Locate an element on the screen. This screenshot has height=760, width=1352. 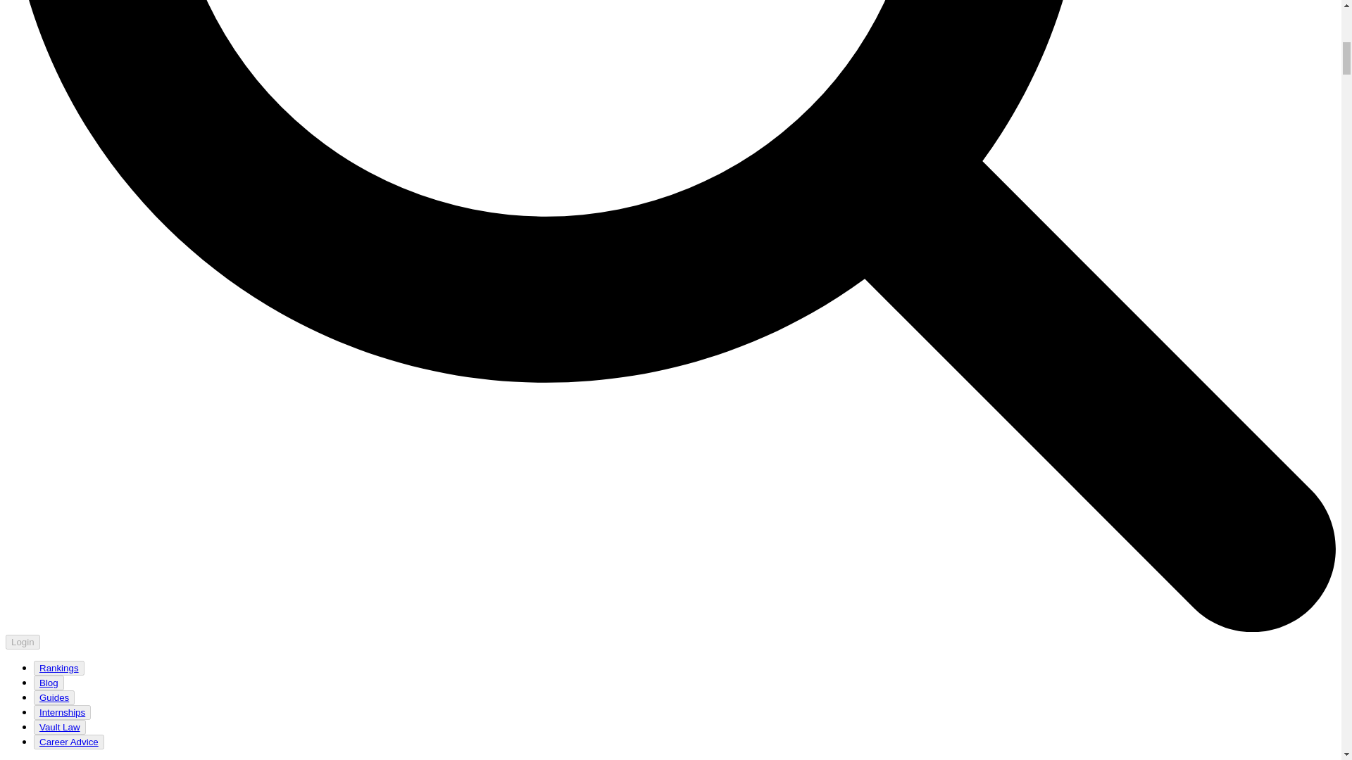
Internships is located at coordinates (62, 712).